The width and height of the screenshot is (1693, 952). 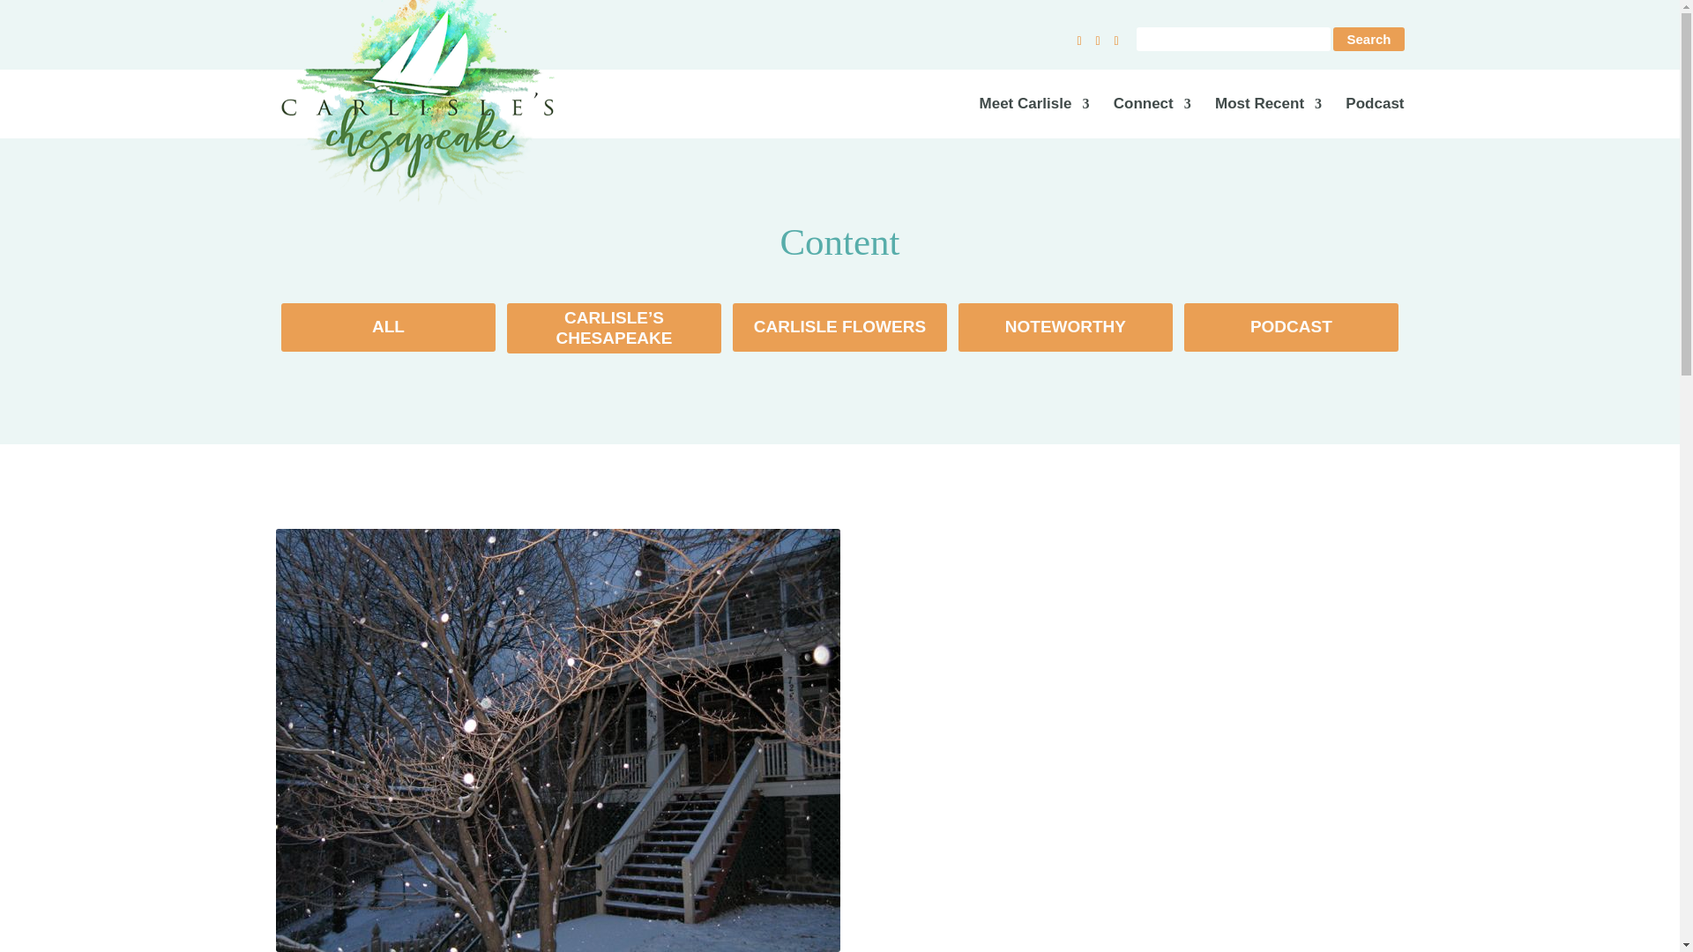 What do you see at coordinates (1291, 327) in the screenshot?
I see `PODCAST` at bounding box center [1291, 327].